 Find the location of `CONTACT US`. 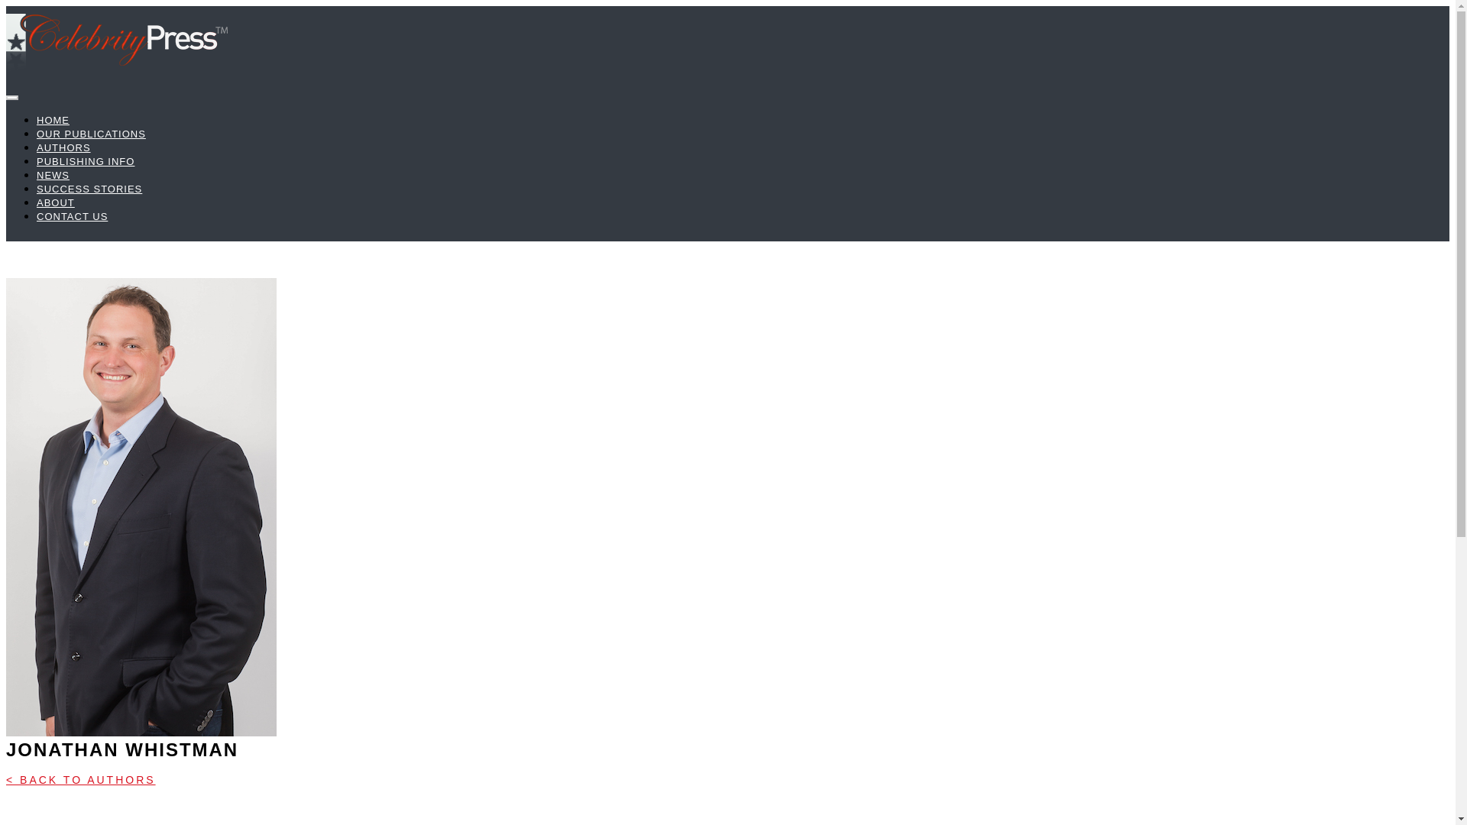

CONTACT US is located at coordinates (72, 216).